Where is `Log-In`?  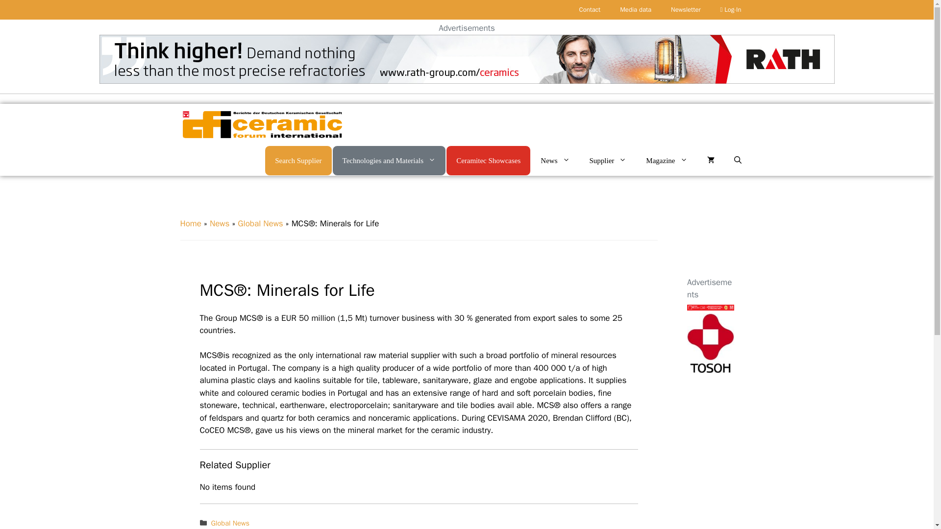
Log-In is located at coordinates (730, 10).